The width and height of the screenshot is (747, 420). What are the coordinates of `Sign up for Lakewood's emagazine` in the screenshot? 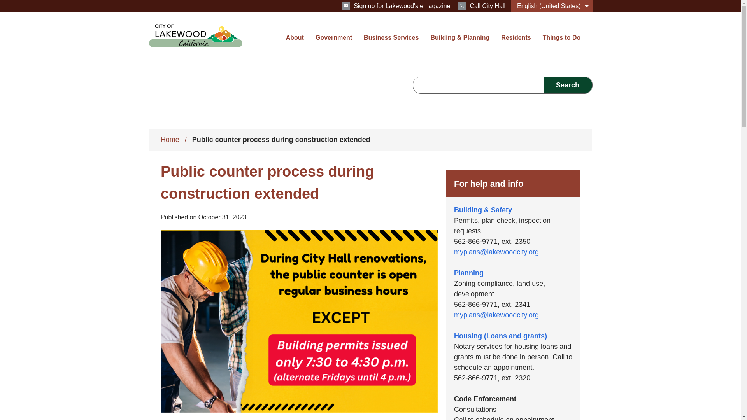 It's located at (396, 5).